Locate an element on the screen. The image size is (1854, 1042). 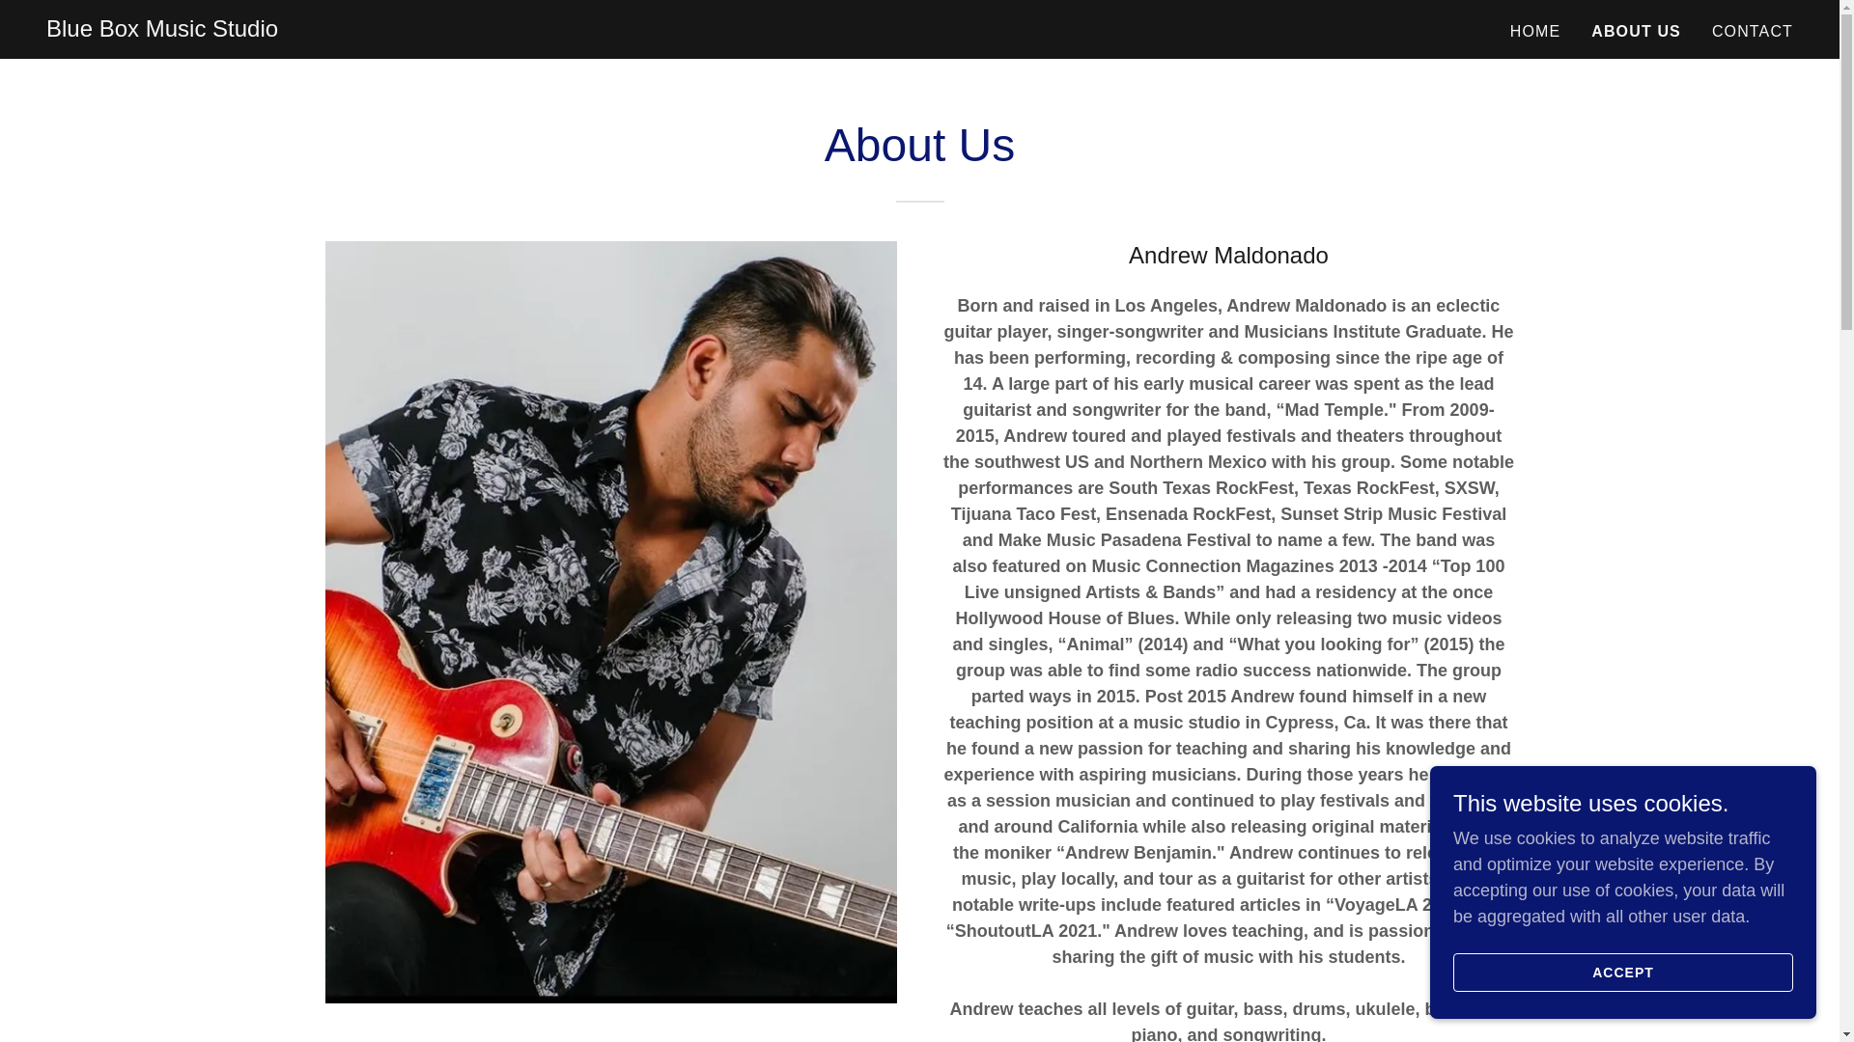
ABOUT US is located at coordinates (1636, 31).